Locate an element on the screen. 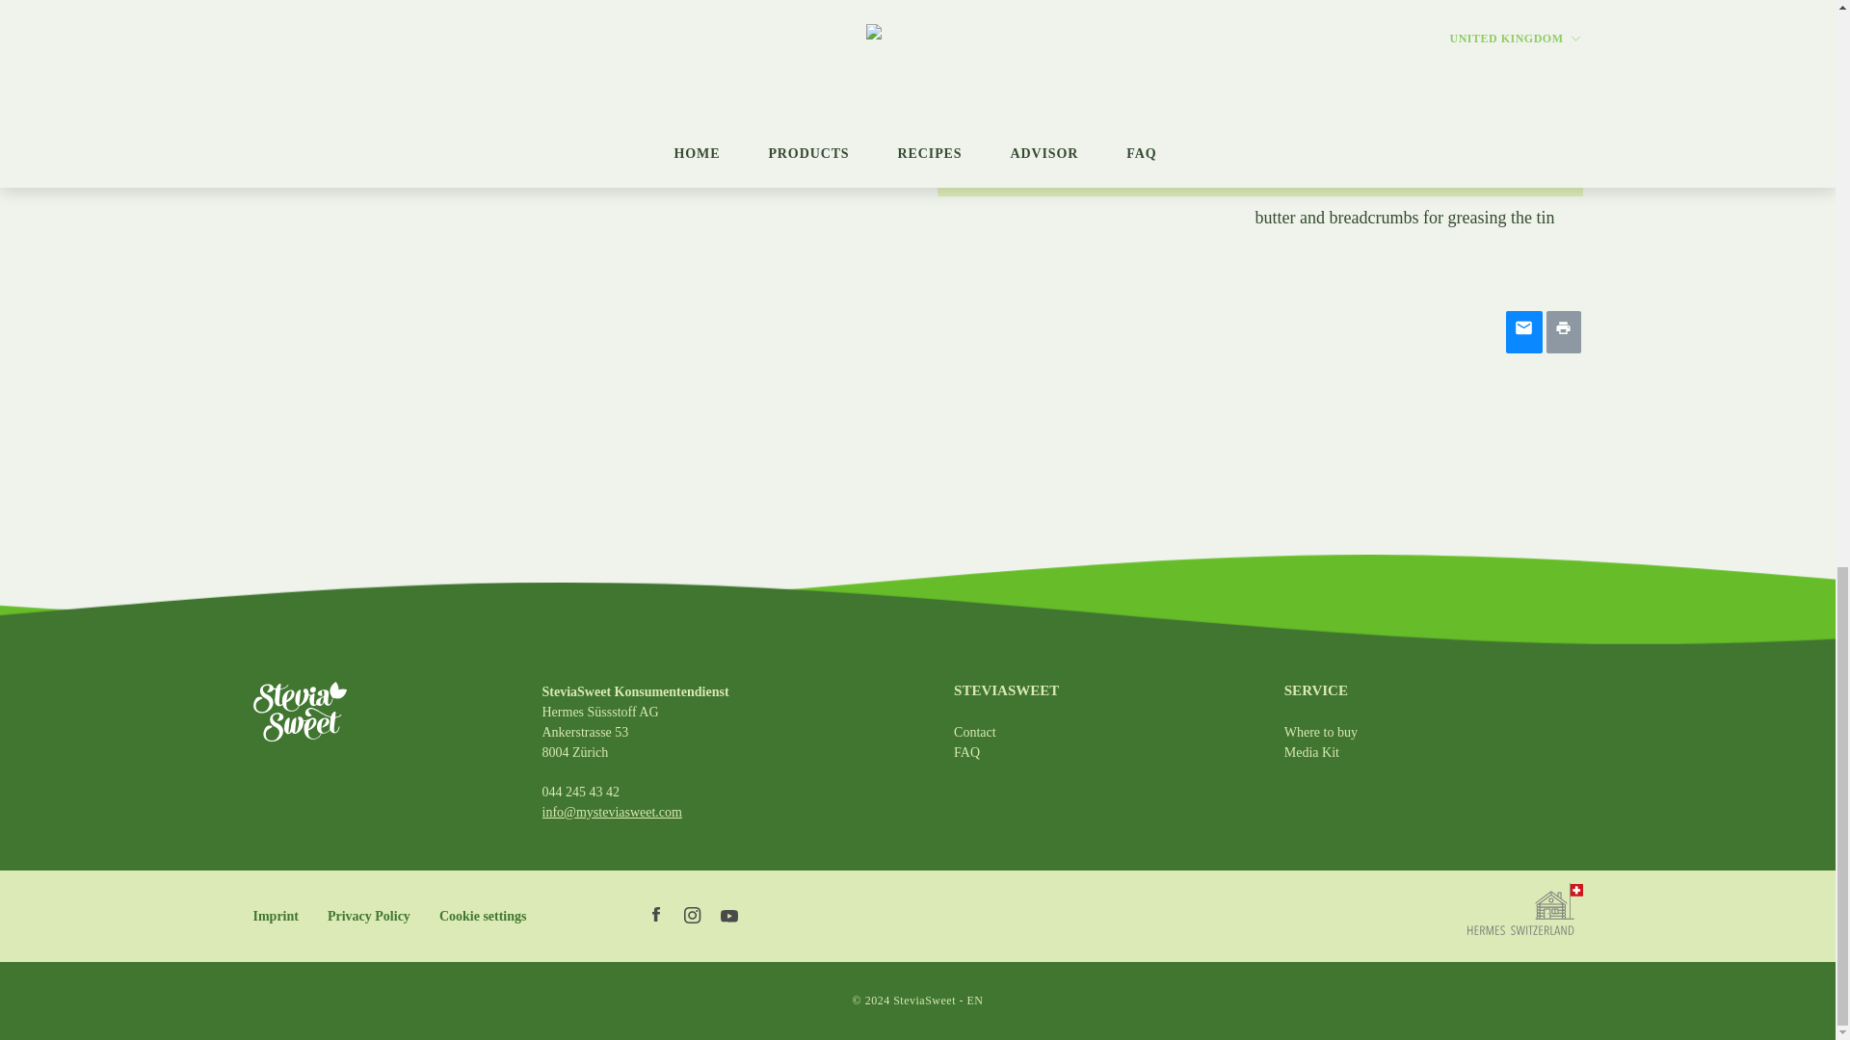  Media Kit is located at coordinates (1311, 753).